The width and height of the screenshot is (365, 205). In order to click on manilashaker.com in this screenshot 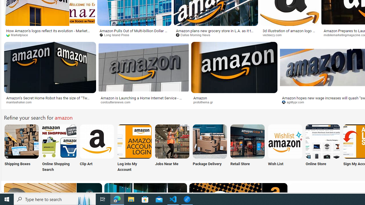, I will do `click(21, 102)`.